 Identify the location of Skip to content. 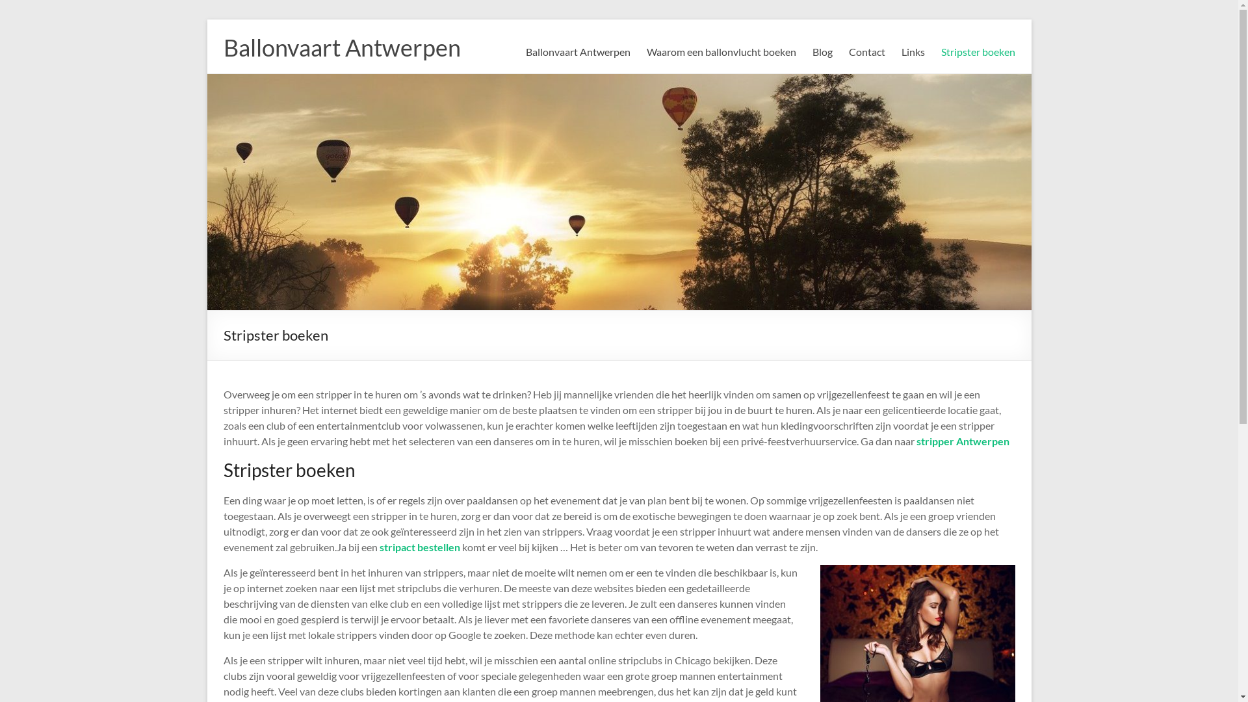
(207, 19).